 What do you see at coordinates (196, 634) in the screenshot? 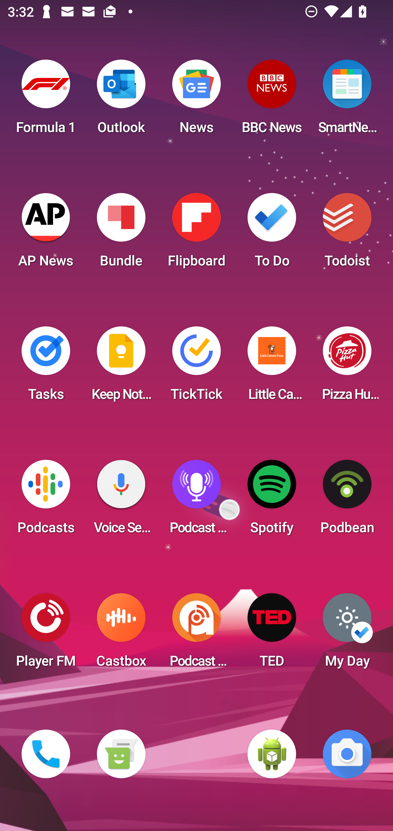
I see `Podcast Addict` at bounding box center [196, 634].